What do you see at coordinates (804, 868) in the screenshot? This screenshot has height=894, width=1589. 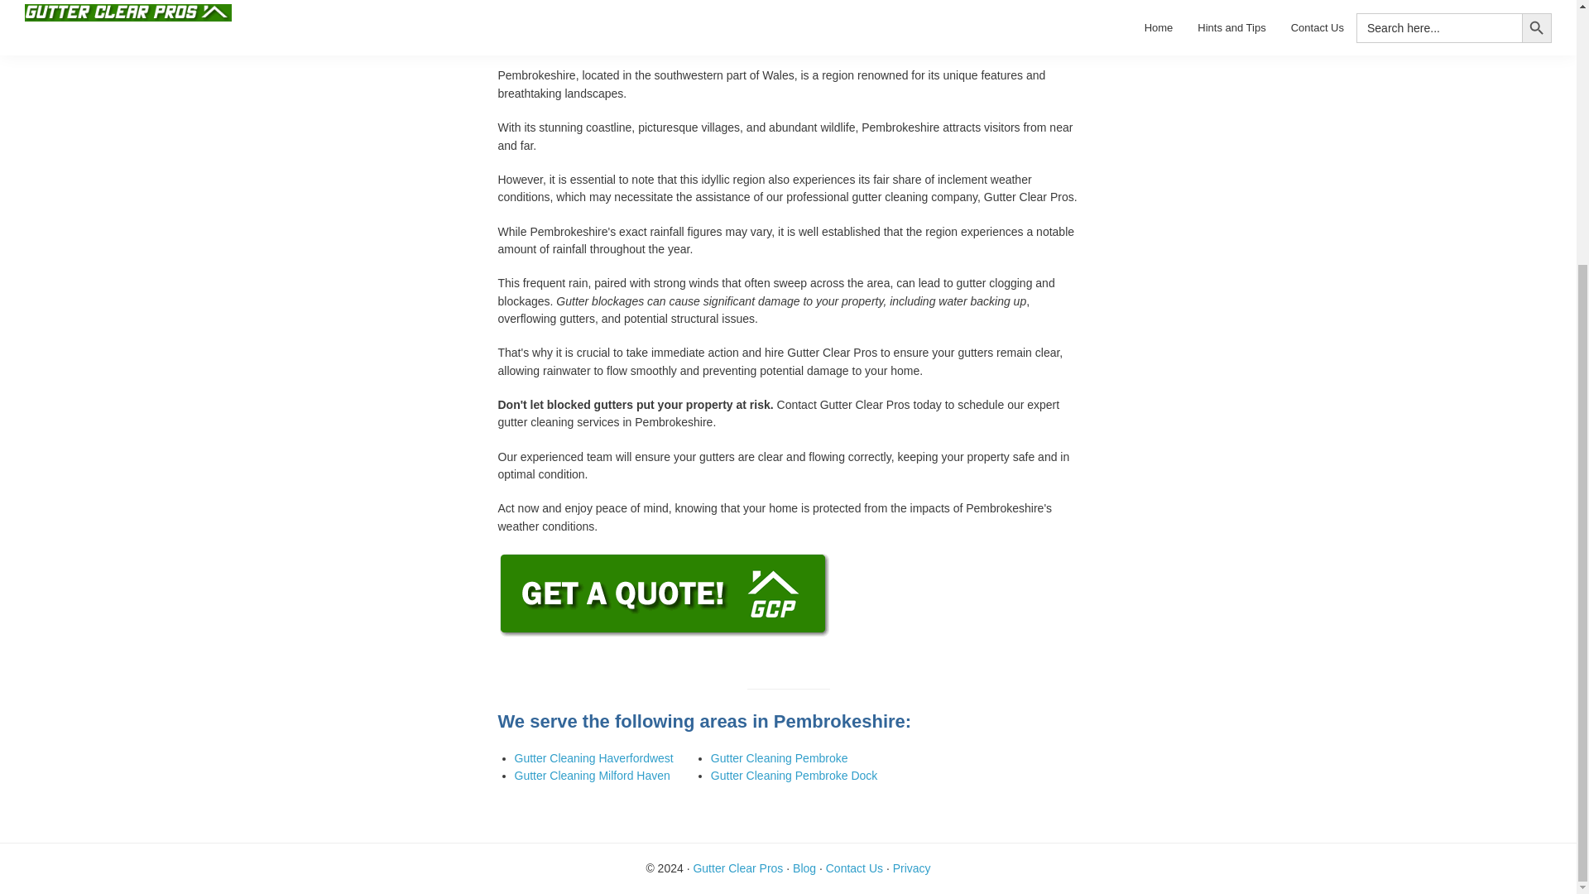 I see `Blog` at bounding box center [804, 868].